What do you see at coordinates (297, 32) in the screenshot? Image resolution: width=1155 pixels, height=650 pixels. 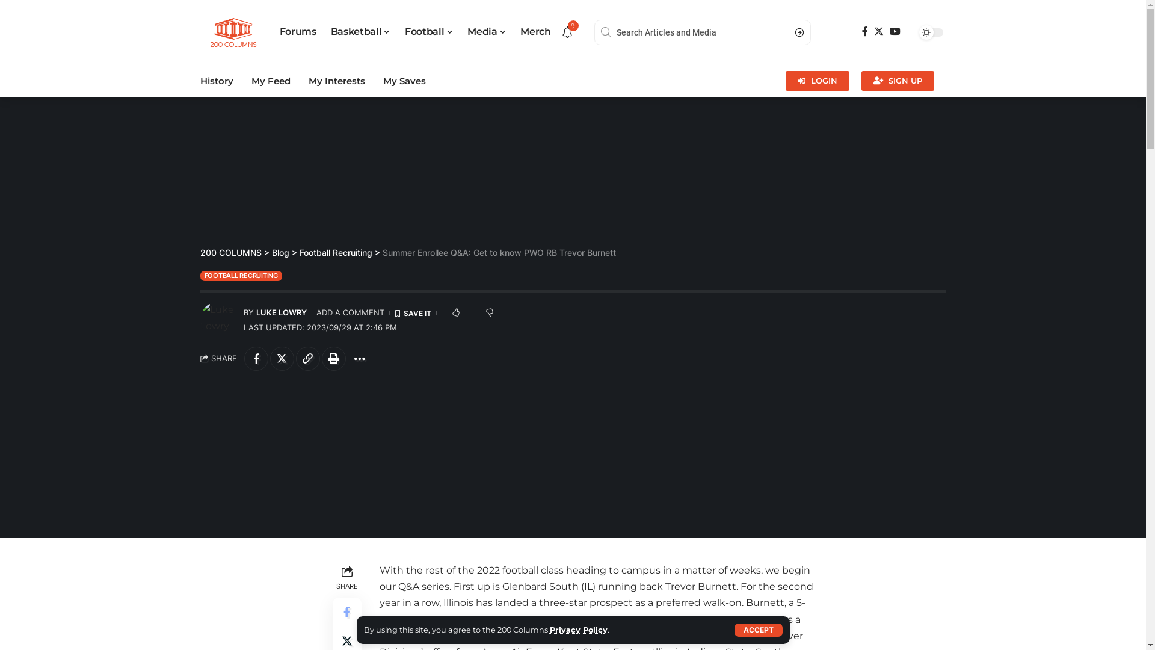 I see `Forums` at bounding box center [297, 32].